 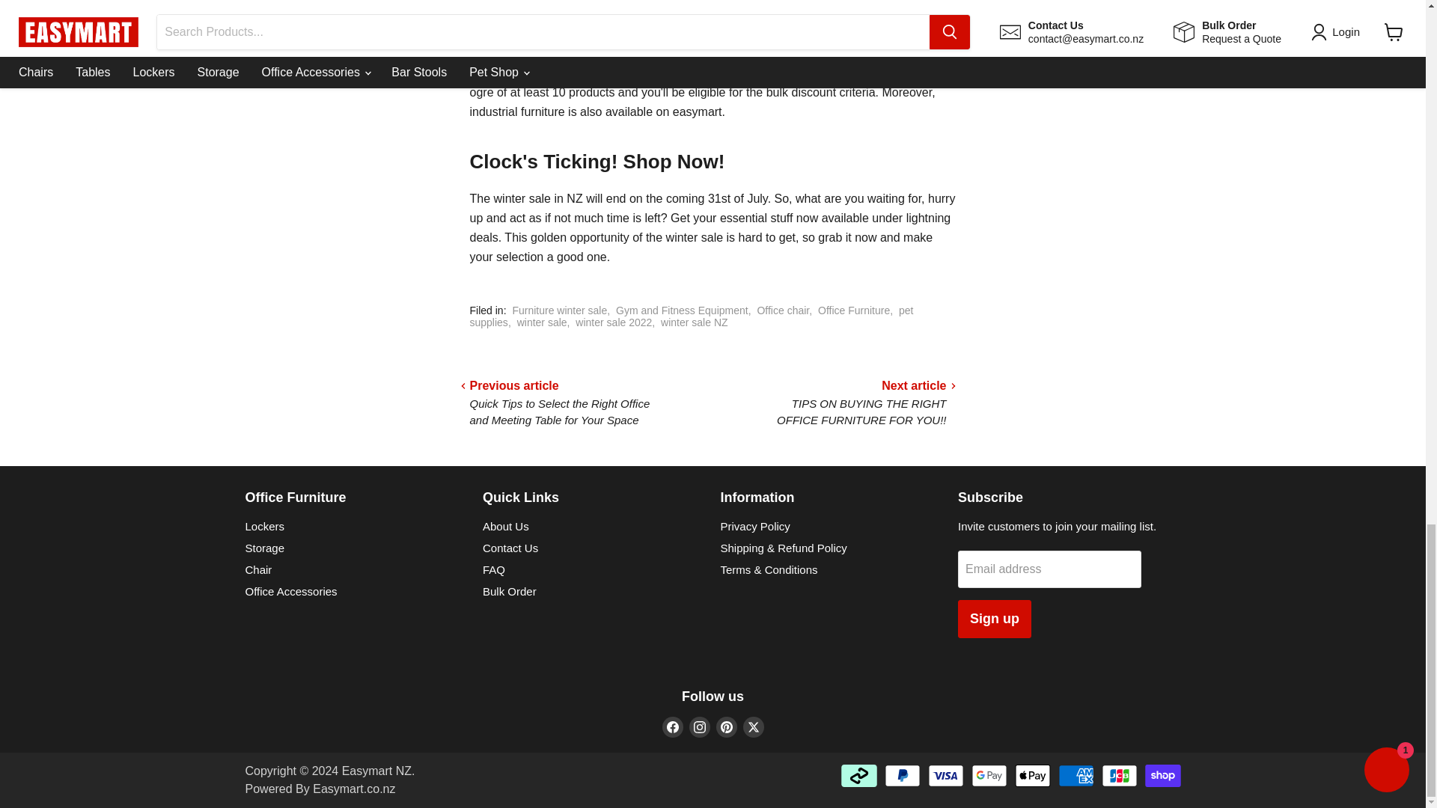 I want to click on Show articles tagged winter sale, so click(x=542, y=322).